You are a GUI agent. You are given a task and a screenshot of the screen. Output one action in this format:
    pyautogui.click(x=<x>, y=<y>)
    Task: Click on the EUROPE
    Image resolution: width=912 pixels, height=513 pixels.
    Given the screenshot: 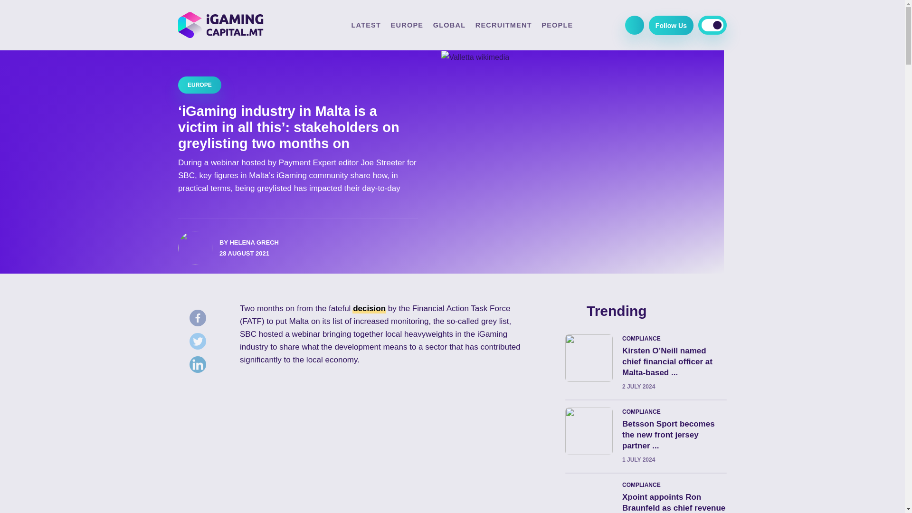 What is the action you would take?
    pyautogui.click(x=408, y=25)
    